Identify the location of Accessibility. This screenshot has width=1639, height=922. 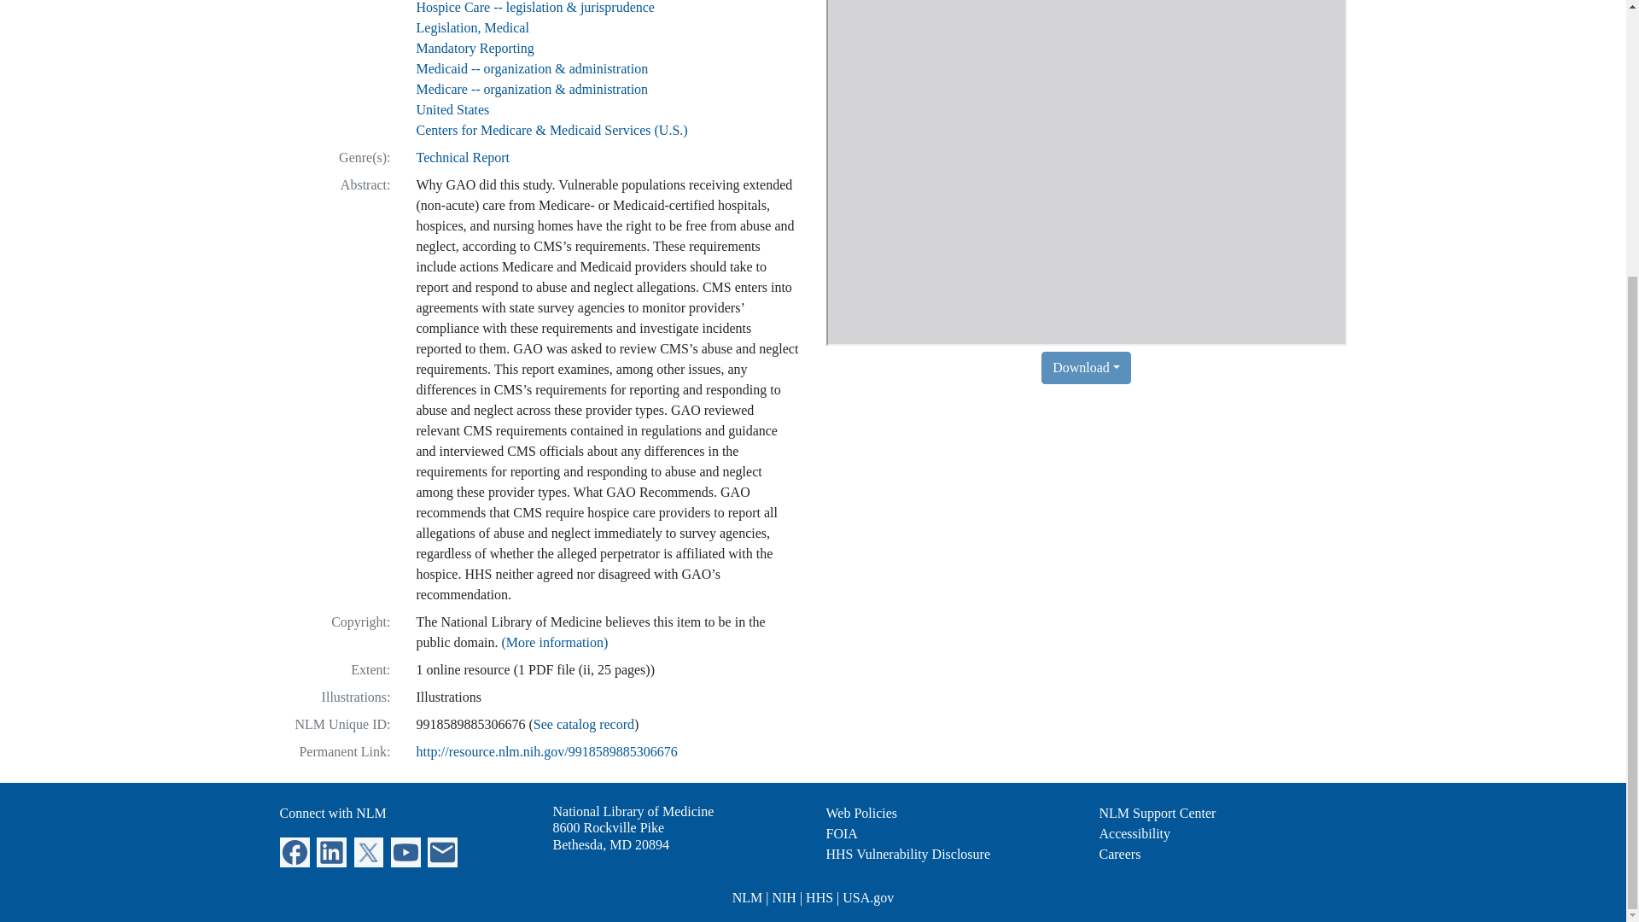
(1135, 833).